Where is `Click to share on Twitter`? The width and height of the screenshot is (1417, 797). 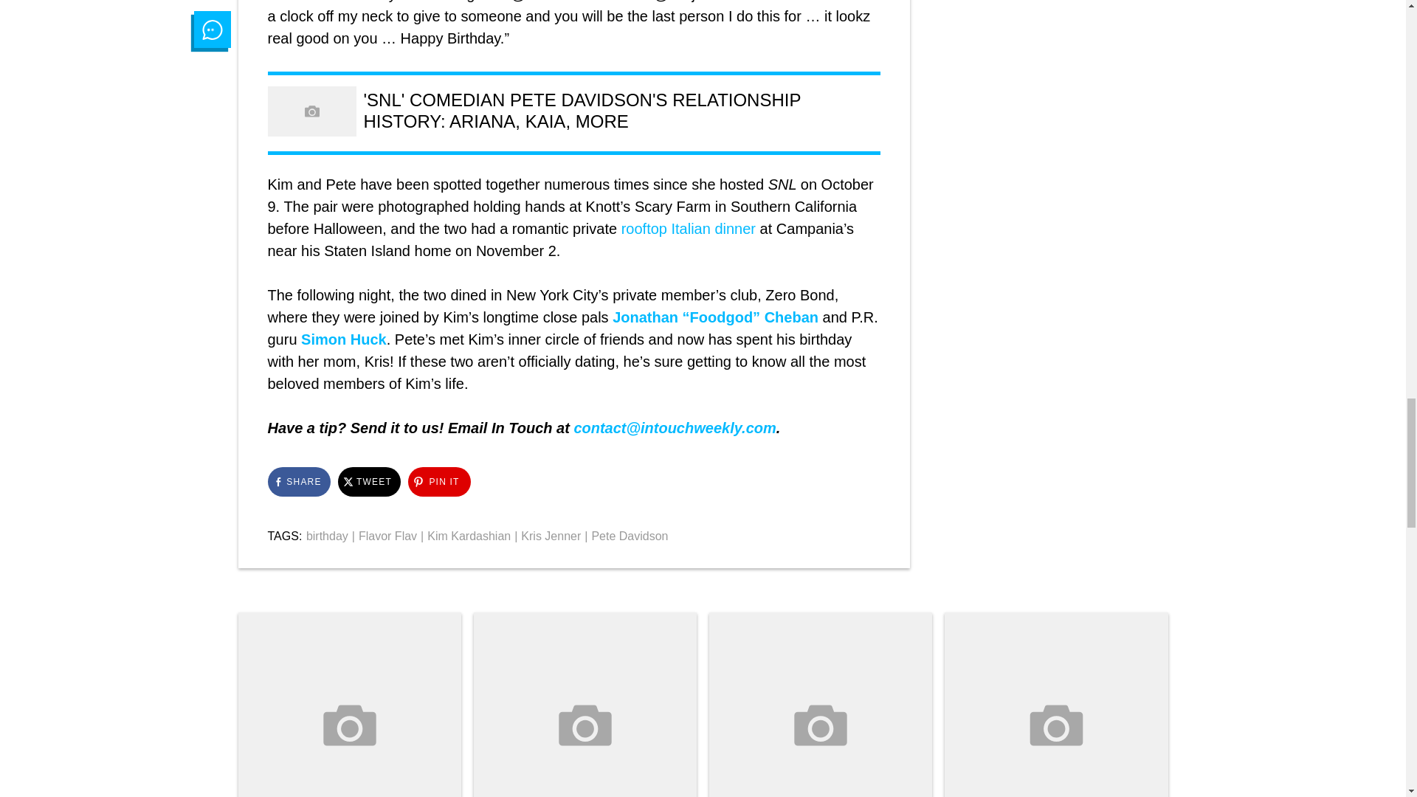
Click to share on Twitter is located at coordinates (369, 481).